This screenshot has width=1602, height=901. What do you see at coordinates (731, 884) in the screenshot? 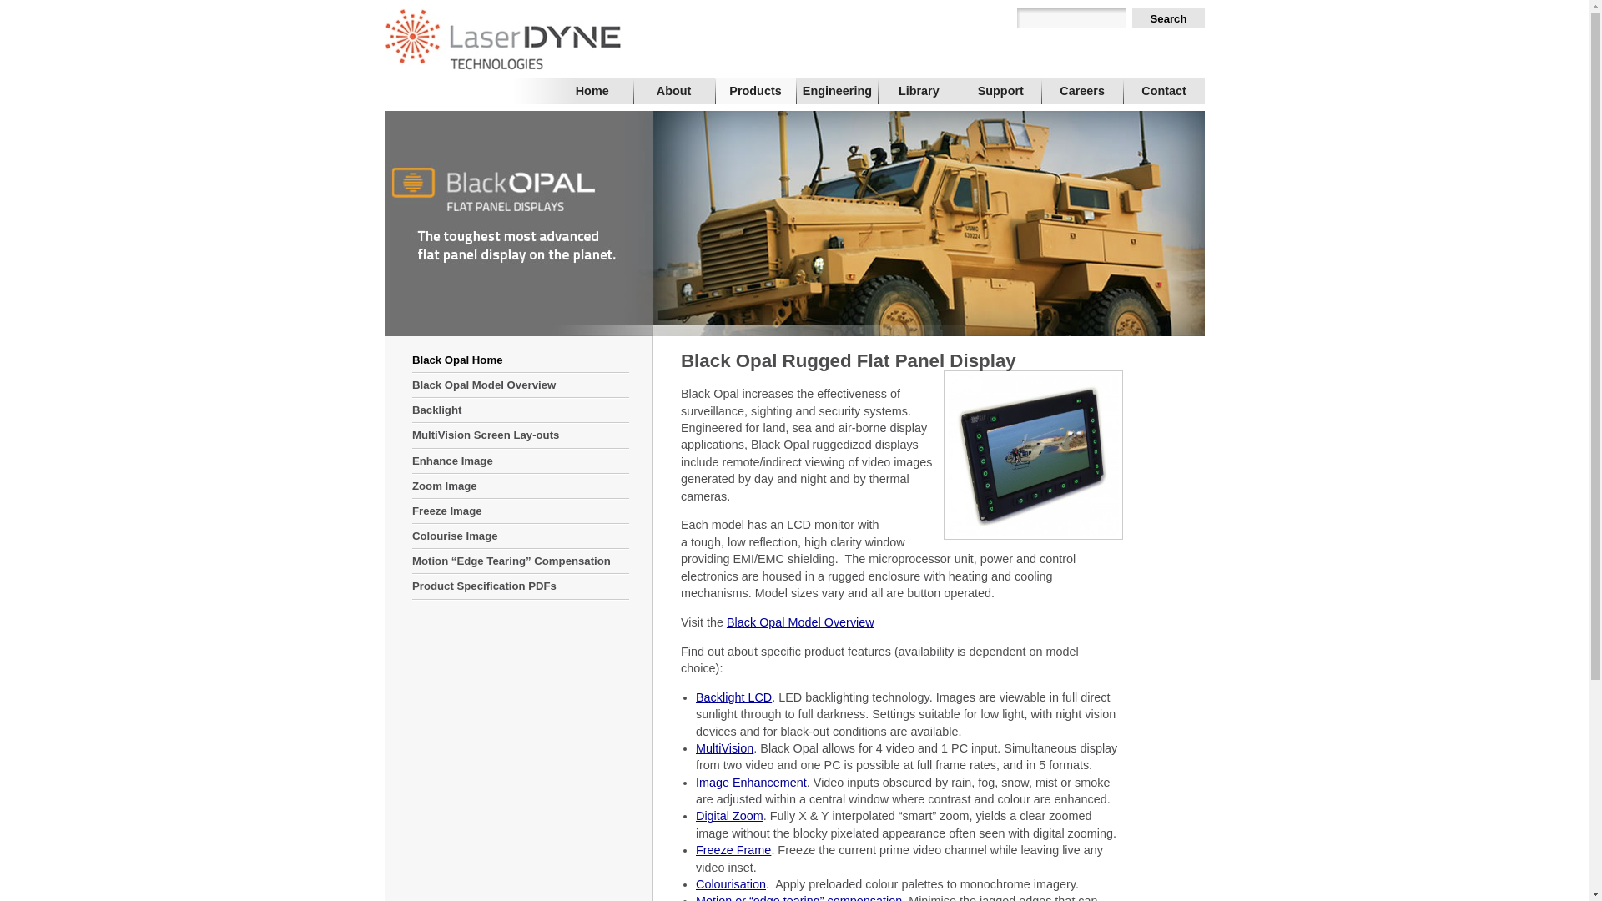
I see `Colourisation` at bounding box center [731, 884].